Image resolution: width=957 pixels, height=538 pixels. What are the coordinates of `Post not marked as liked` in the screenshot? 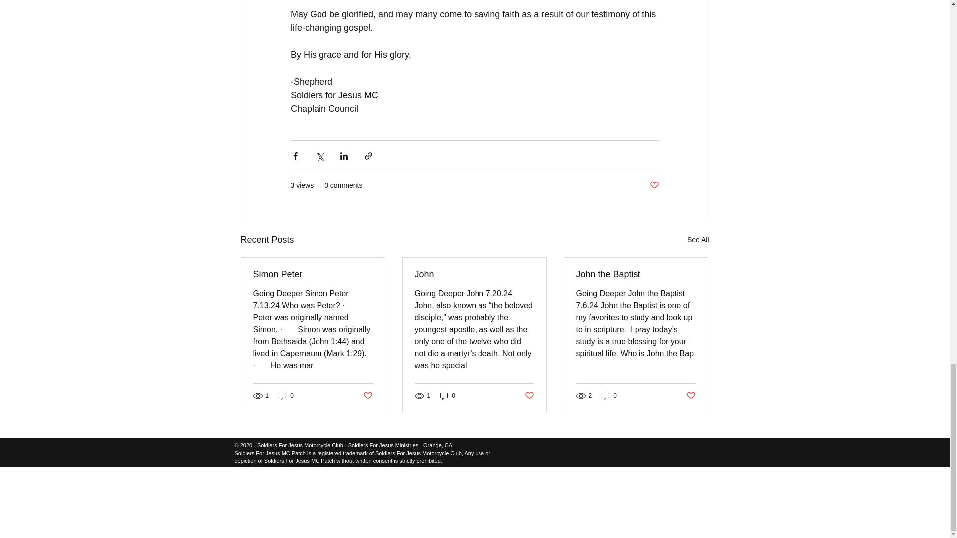 It's located at (367, 396).